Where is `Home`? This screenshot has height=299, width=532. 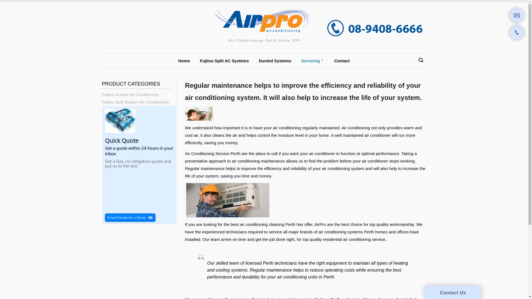 Home is located at coordinates (184, 61).